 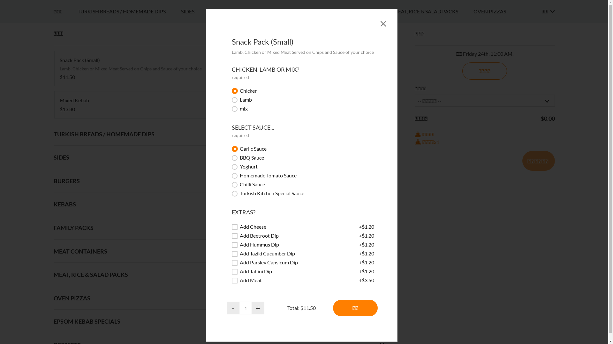 What do you see at coordinates (362, 174) in the screenshot?
I see `MEAT CONTAINERS` at bounding box center [362, 174].